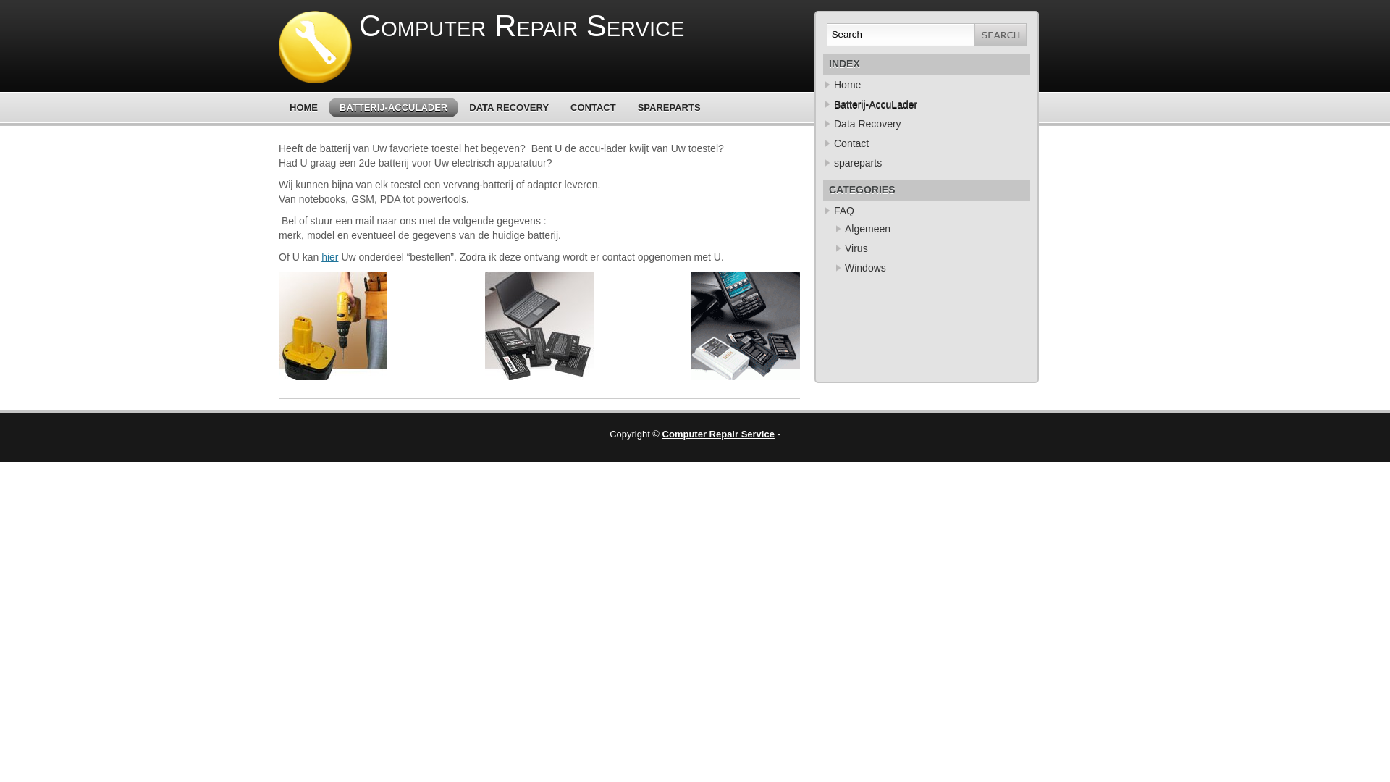 The height and width of the screenshot is (782, 1390). Describe the element at coordinates (509, 107) in the screenshot. I see `DATA RECOVERY` at that location.